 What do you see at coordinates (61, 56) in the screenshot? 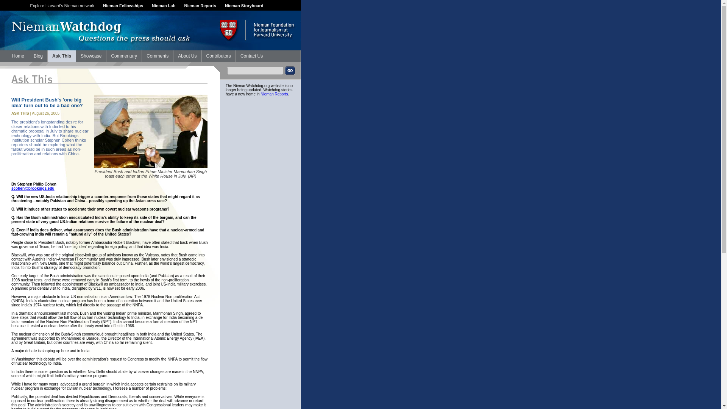
I see `Ask This` at bounding box center [61, 56].